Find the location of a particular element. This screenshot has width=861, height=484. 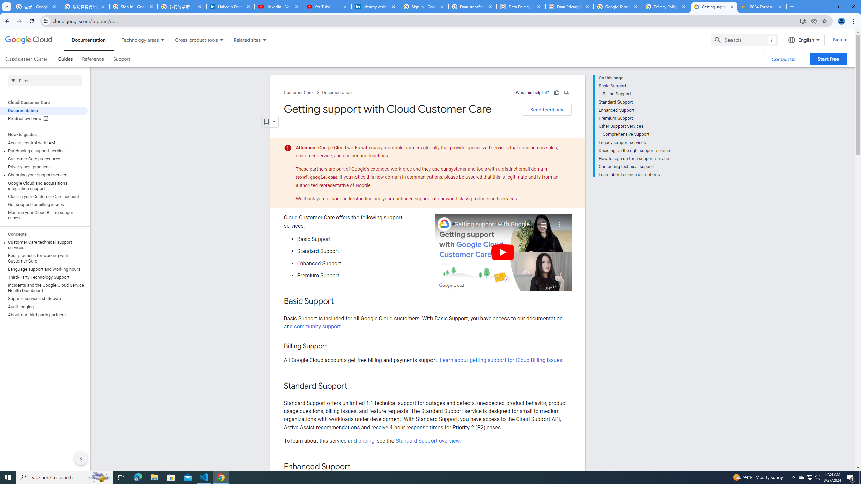

Documentation, selected is located at coordinates (88, 40).